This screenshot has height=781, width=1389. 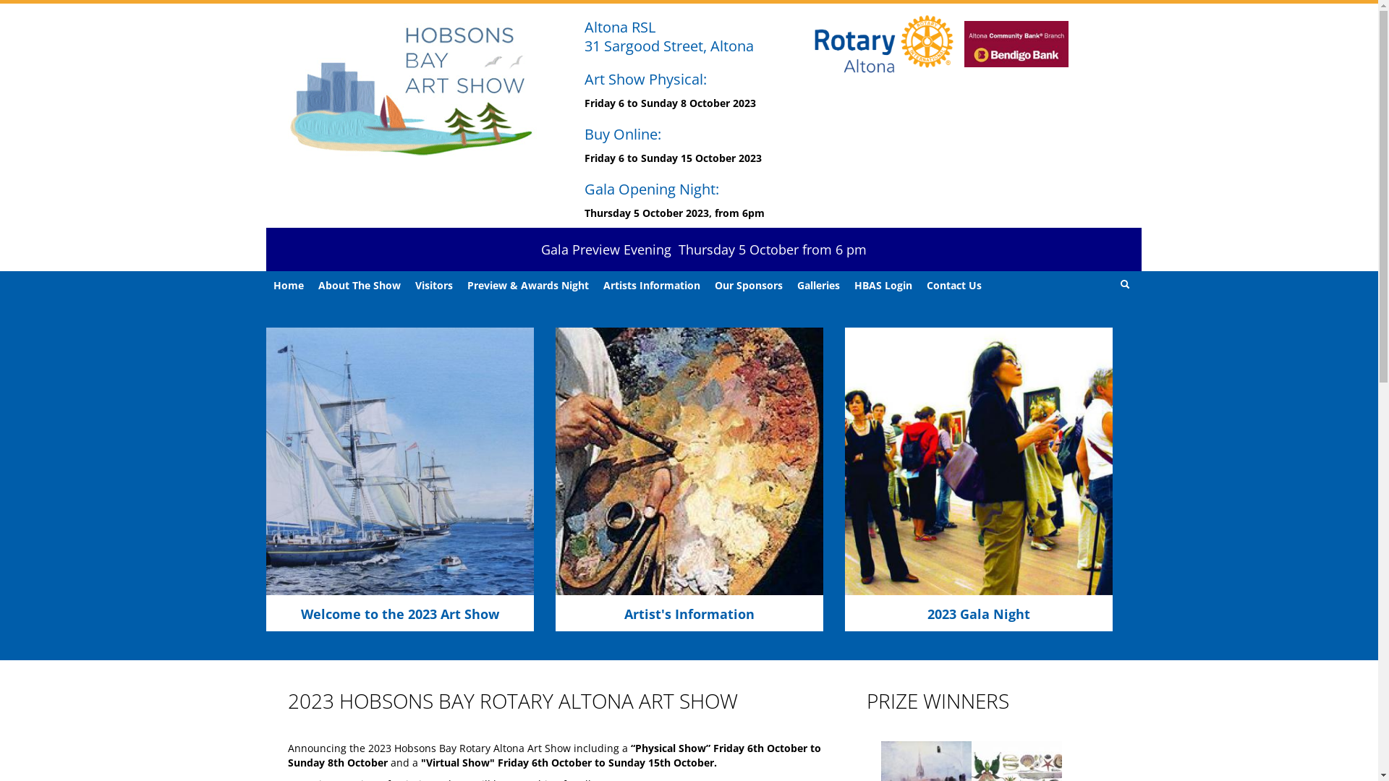 I want to click on HBAS Login, so click(x=883, y=286).